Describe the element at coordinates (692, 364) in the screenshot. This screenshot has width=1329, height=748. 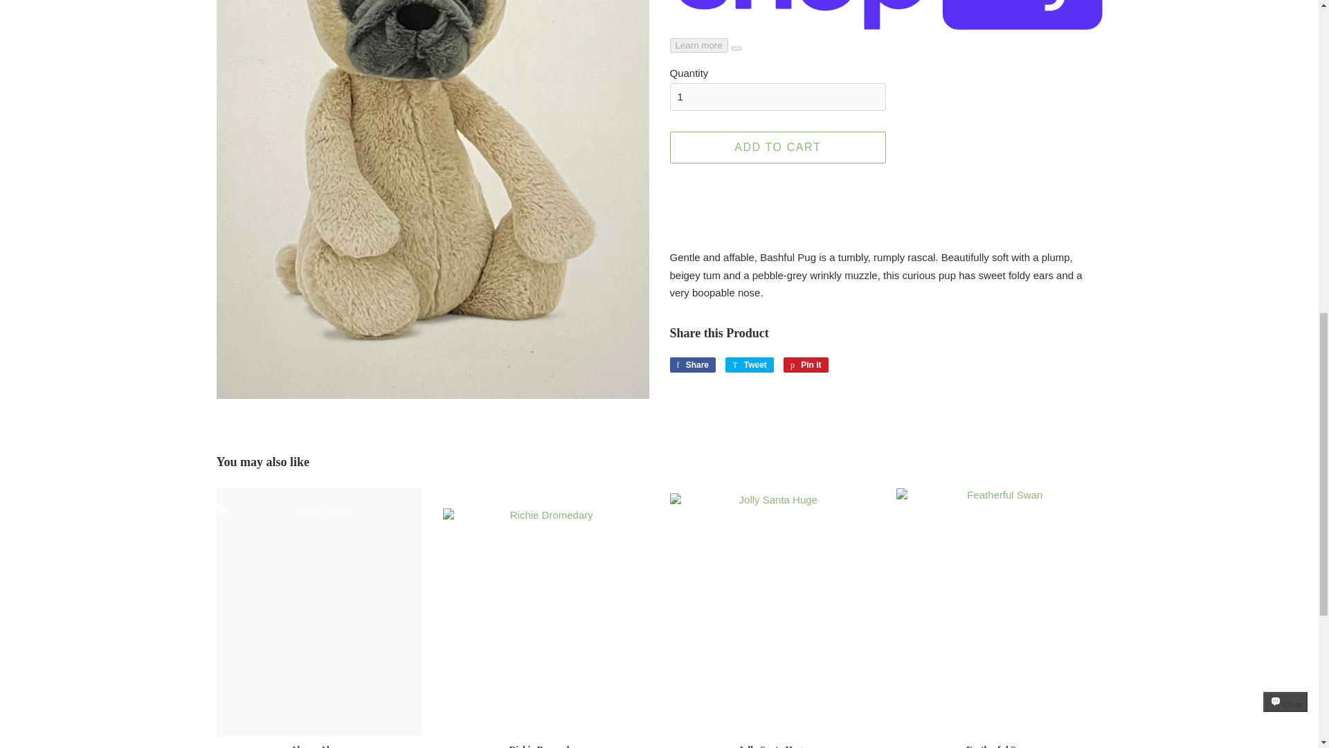
I see `Tweet on Twitter` at that location.